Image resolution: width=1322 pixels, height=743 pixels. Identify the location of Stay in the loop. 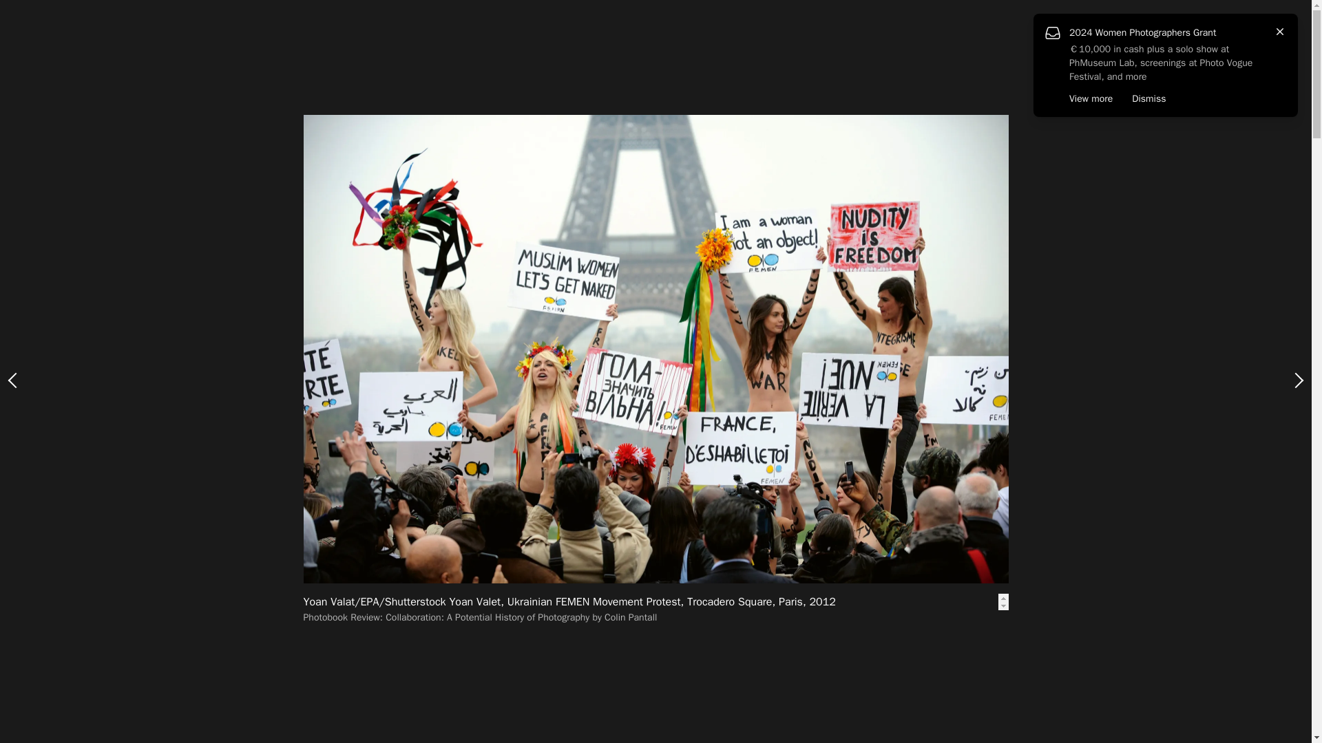
(59, 629).